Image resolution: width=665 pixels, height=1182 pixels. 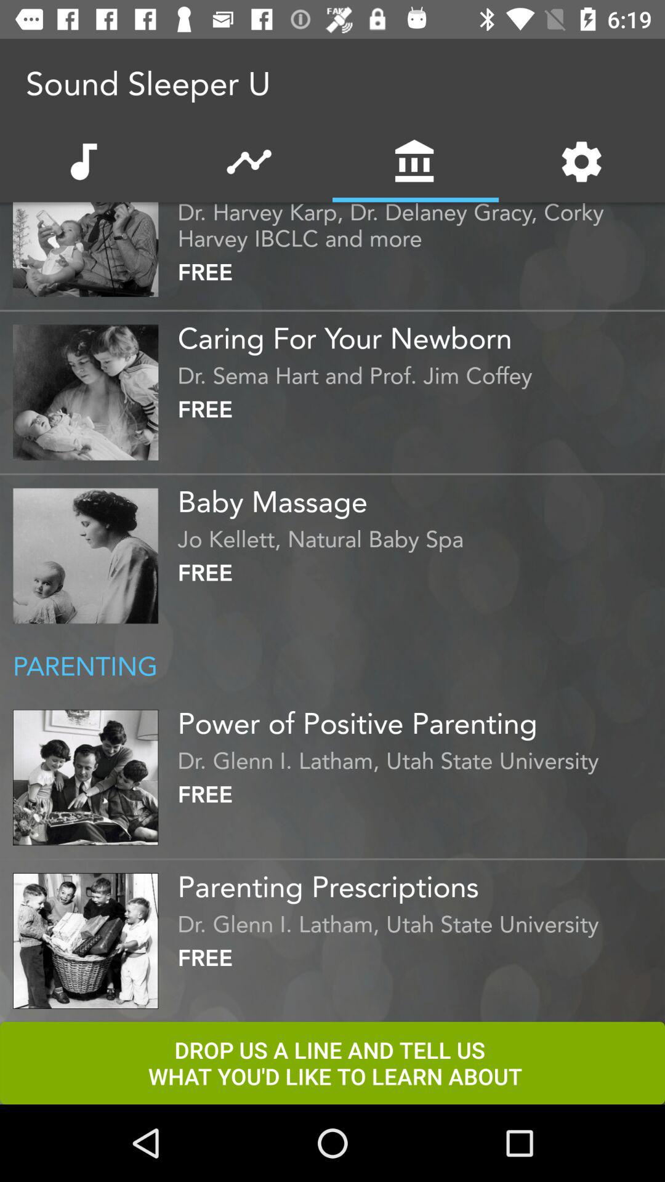 I want to click on click caring for your item, so click(x=418, y=334).